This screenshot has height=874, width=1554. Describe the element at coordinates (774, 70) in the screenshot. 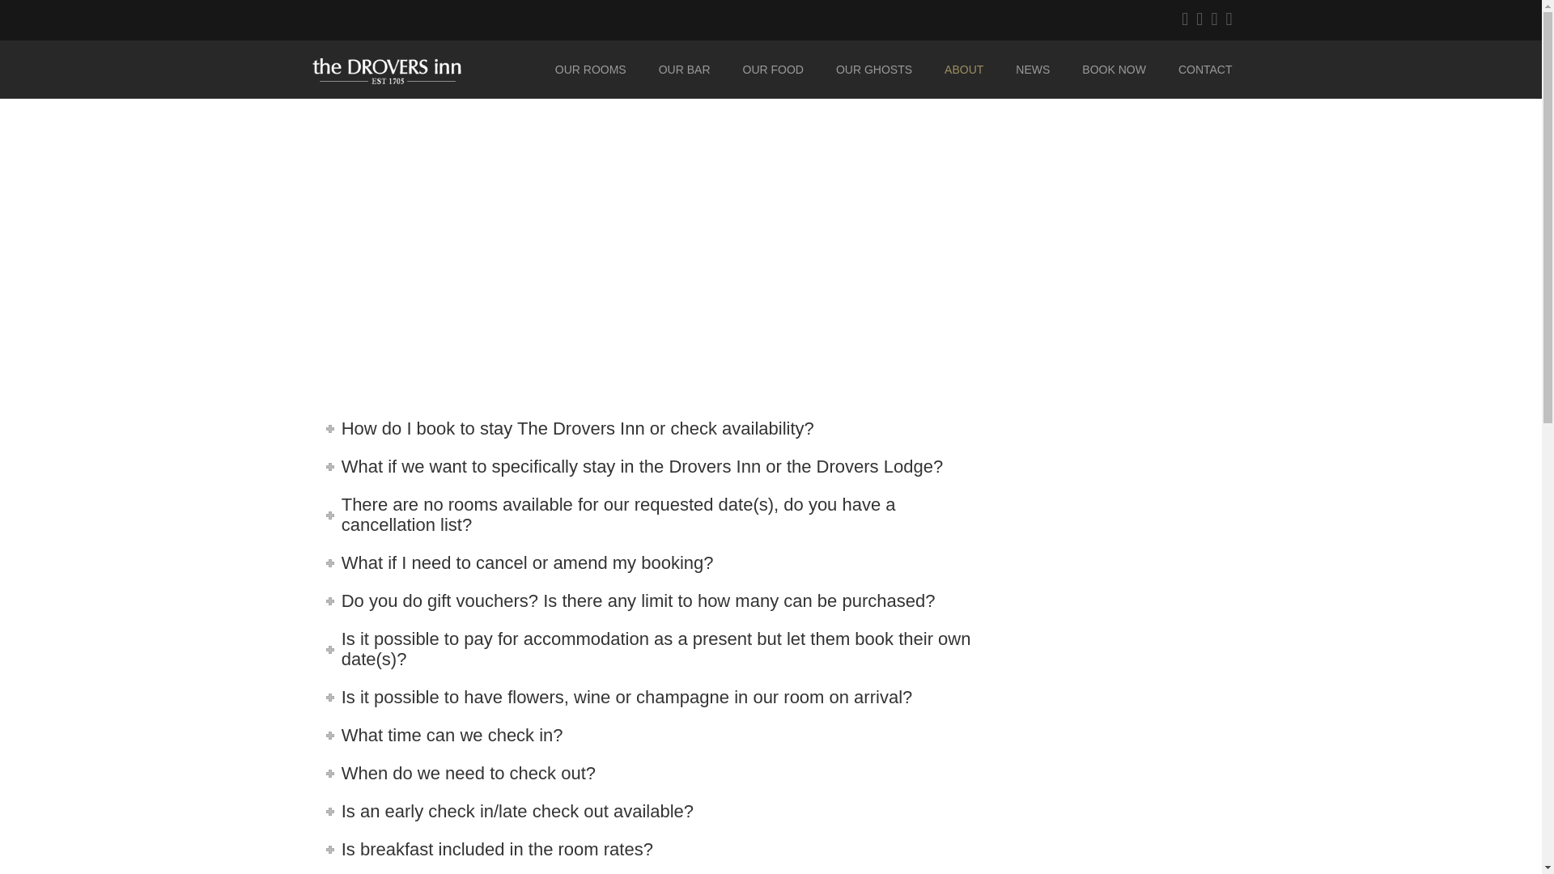

I see `OUR FOOD` at that location.